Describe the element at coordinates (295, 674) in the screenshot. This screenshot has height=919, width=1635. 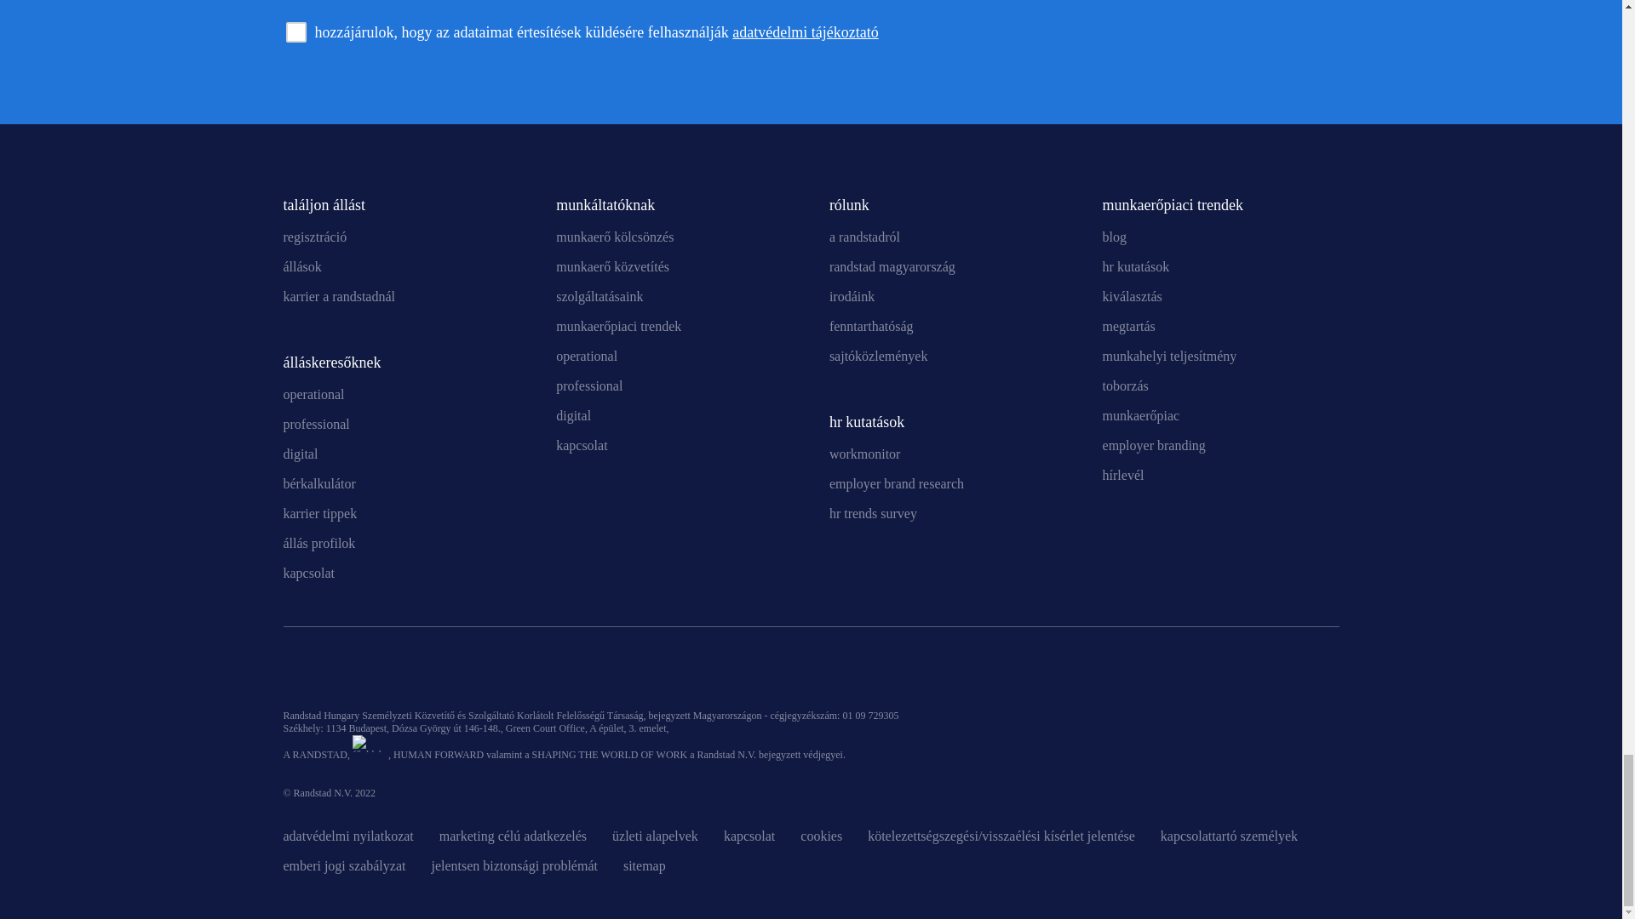
I see `linkedin` at that location.